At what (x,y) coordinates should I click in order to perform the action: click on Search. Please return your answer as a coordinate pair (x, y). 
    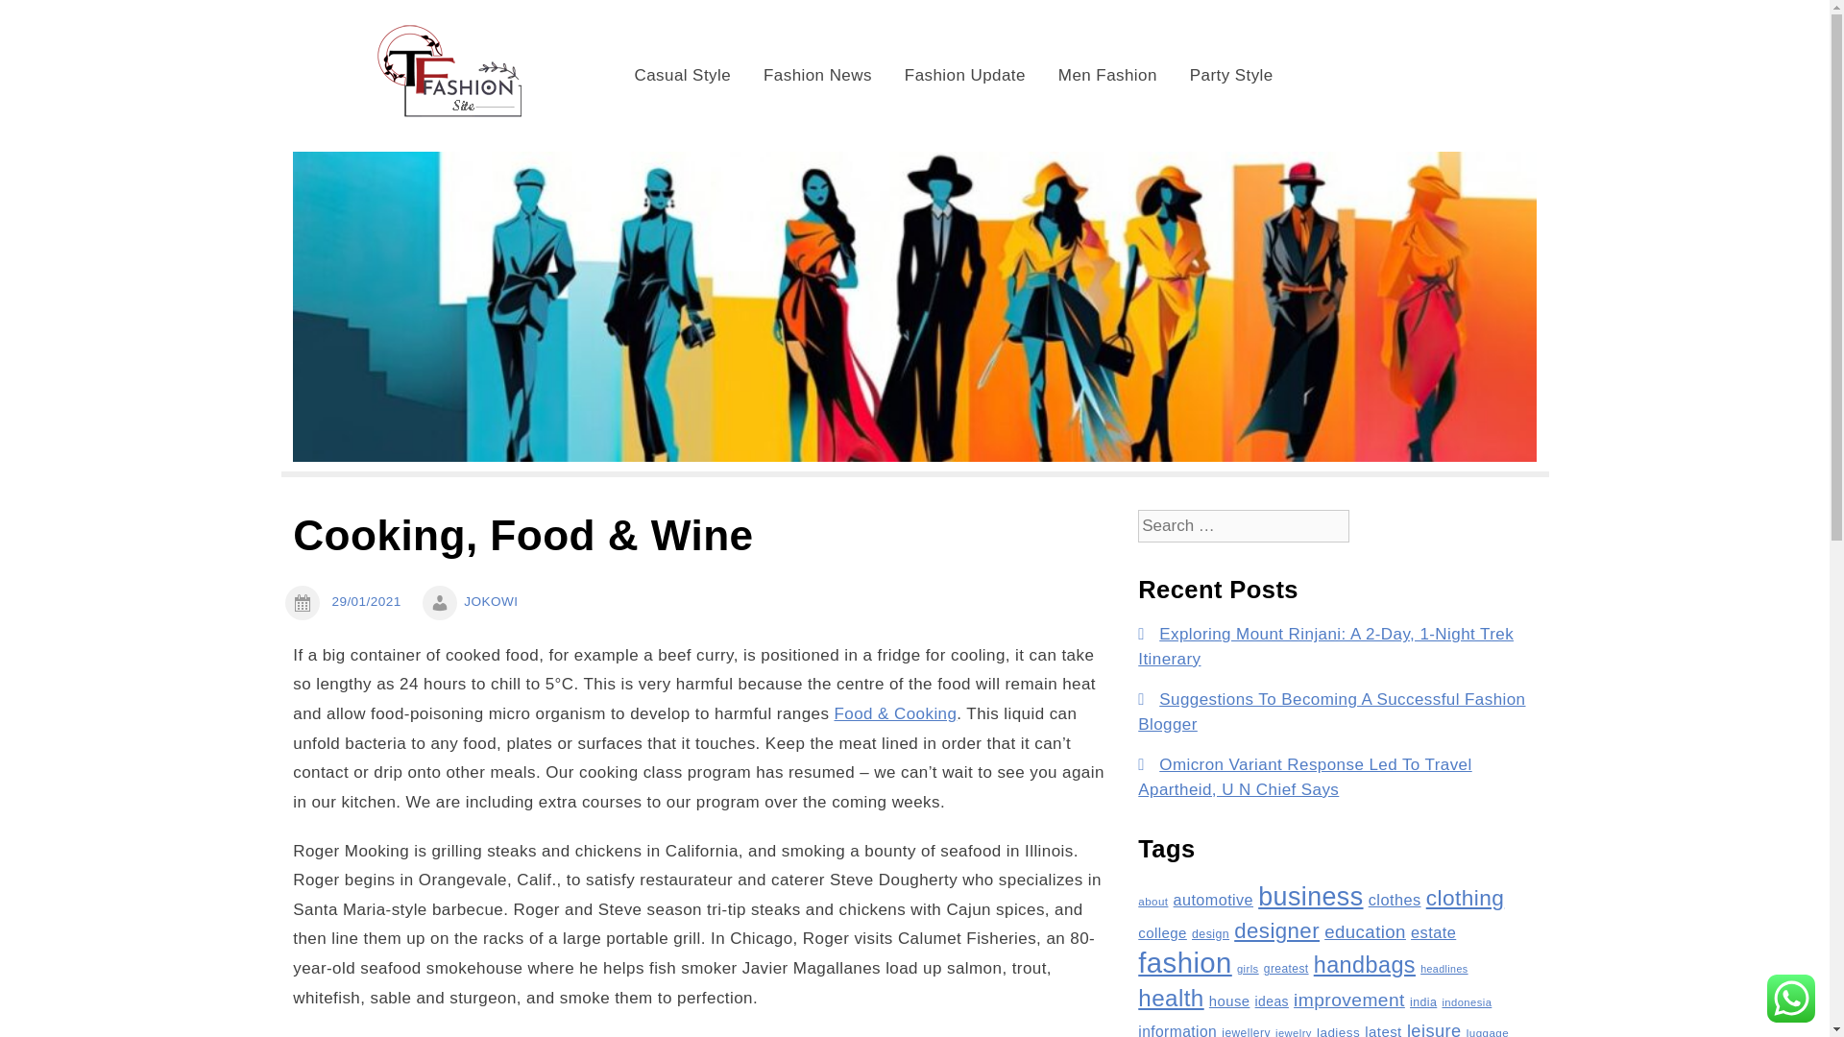
    Looking at the image, I should click on (45, 19).